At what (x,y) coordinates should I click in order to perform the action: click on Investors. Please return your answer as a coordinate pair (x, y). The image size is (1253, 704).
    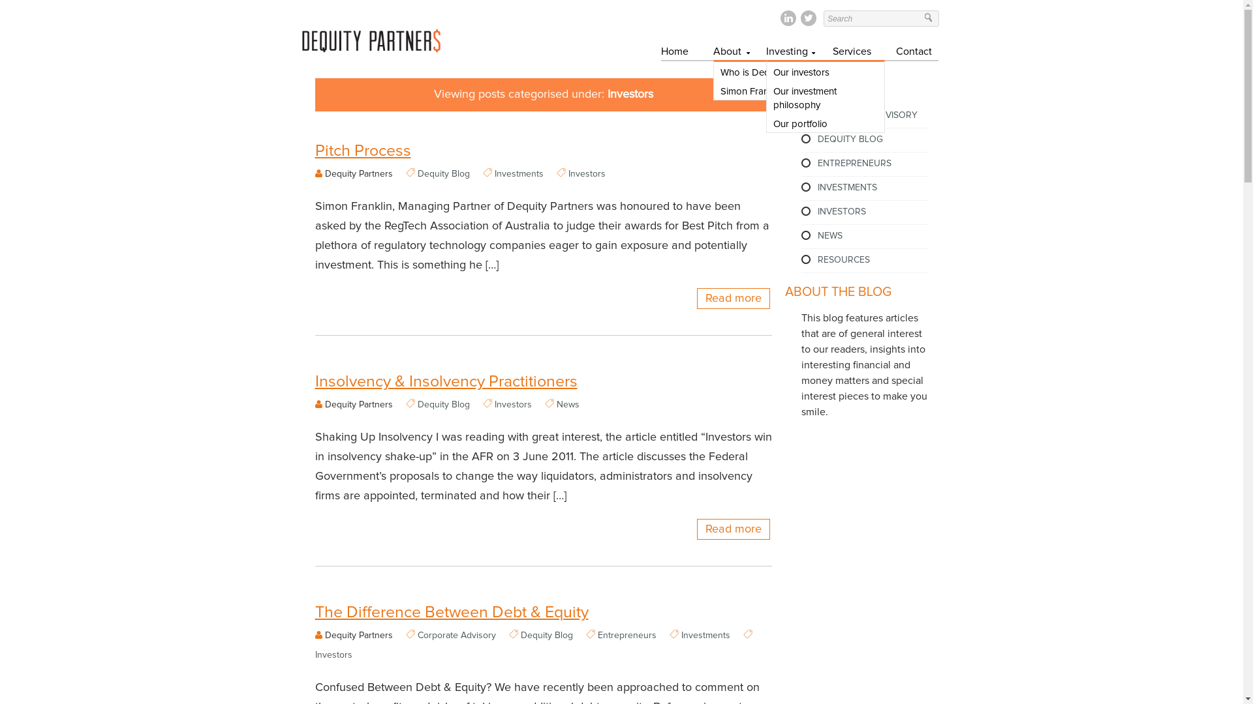
    Looking at the image, I should click on (513, 405).